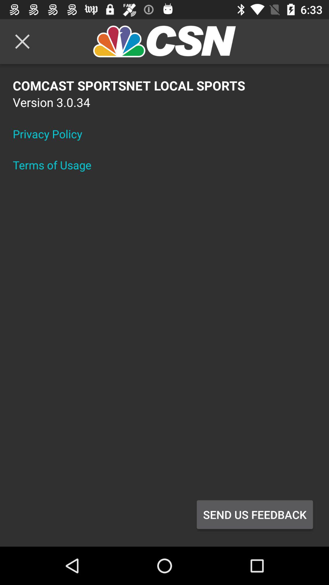 The image size is (329, 585). I want to click on launch the icon below version 3 0 icon, so click(51, 134).